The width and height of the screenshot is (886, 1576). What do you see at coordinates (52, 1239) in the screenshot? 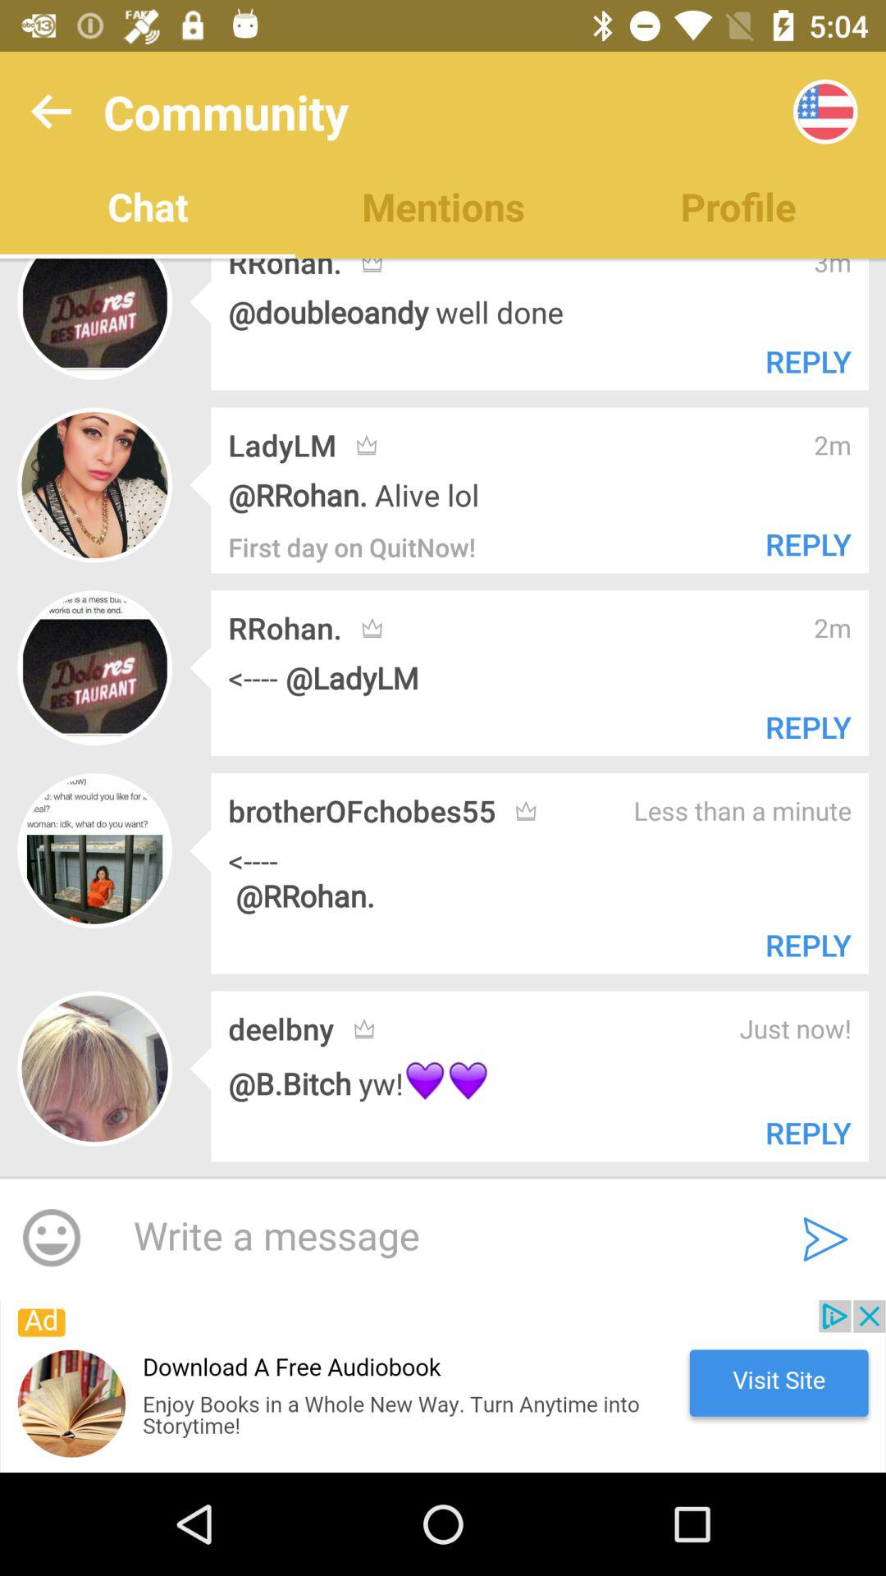
I see `insert emoji` at bounding box center [52, 1239].